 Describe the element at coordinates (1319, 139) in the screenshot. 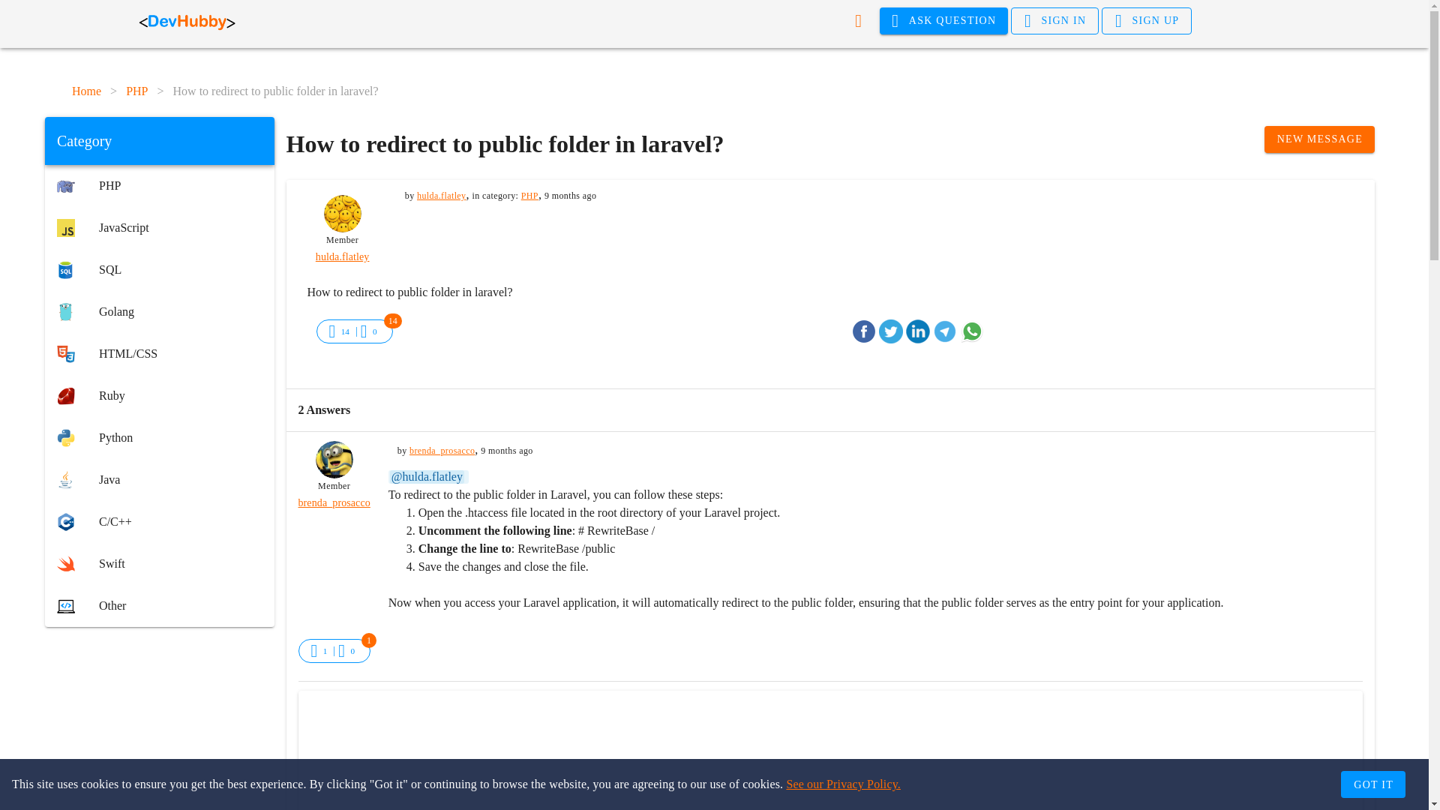

I see `NEW MESSAGE` at that location.